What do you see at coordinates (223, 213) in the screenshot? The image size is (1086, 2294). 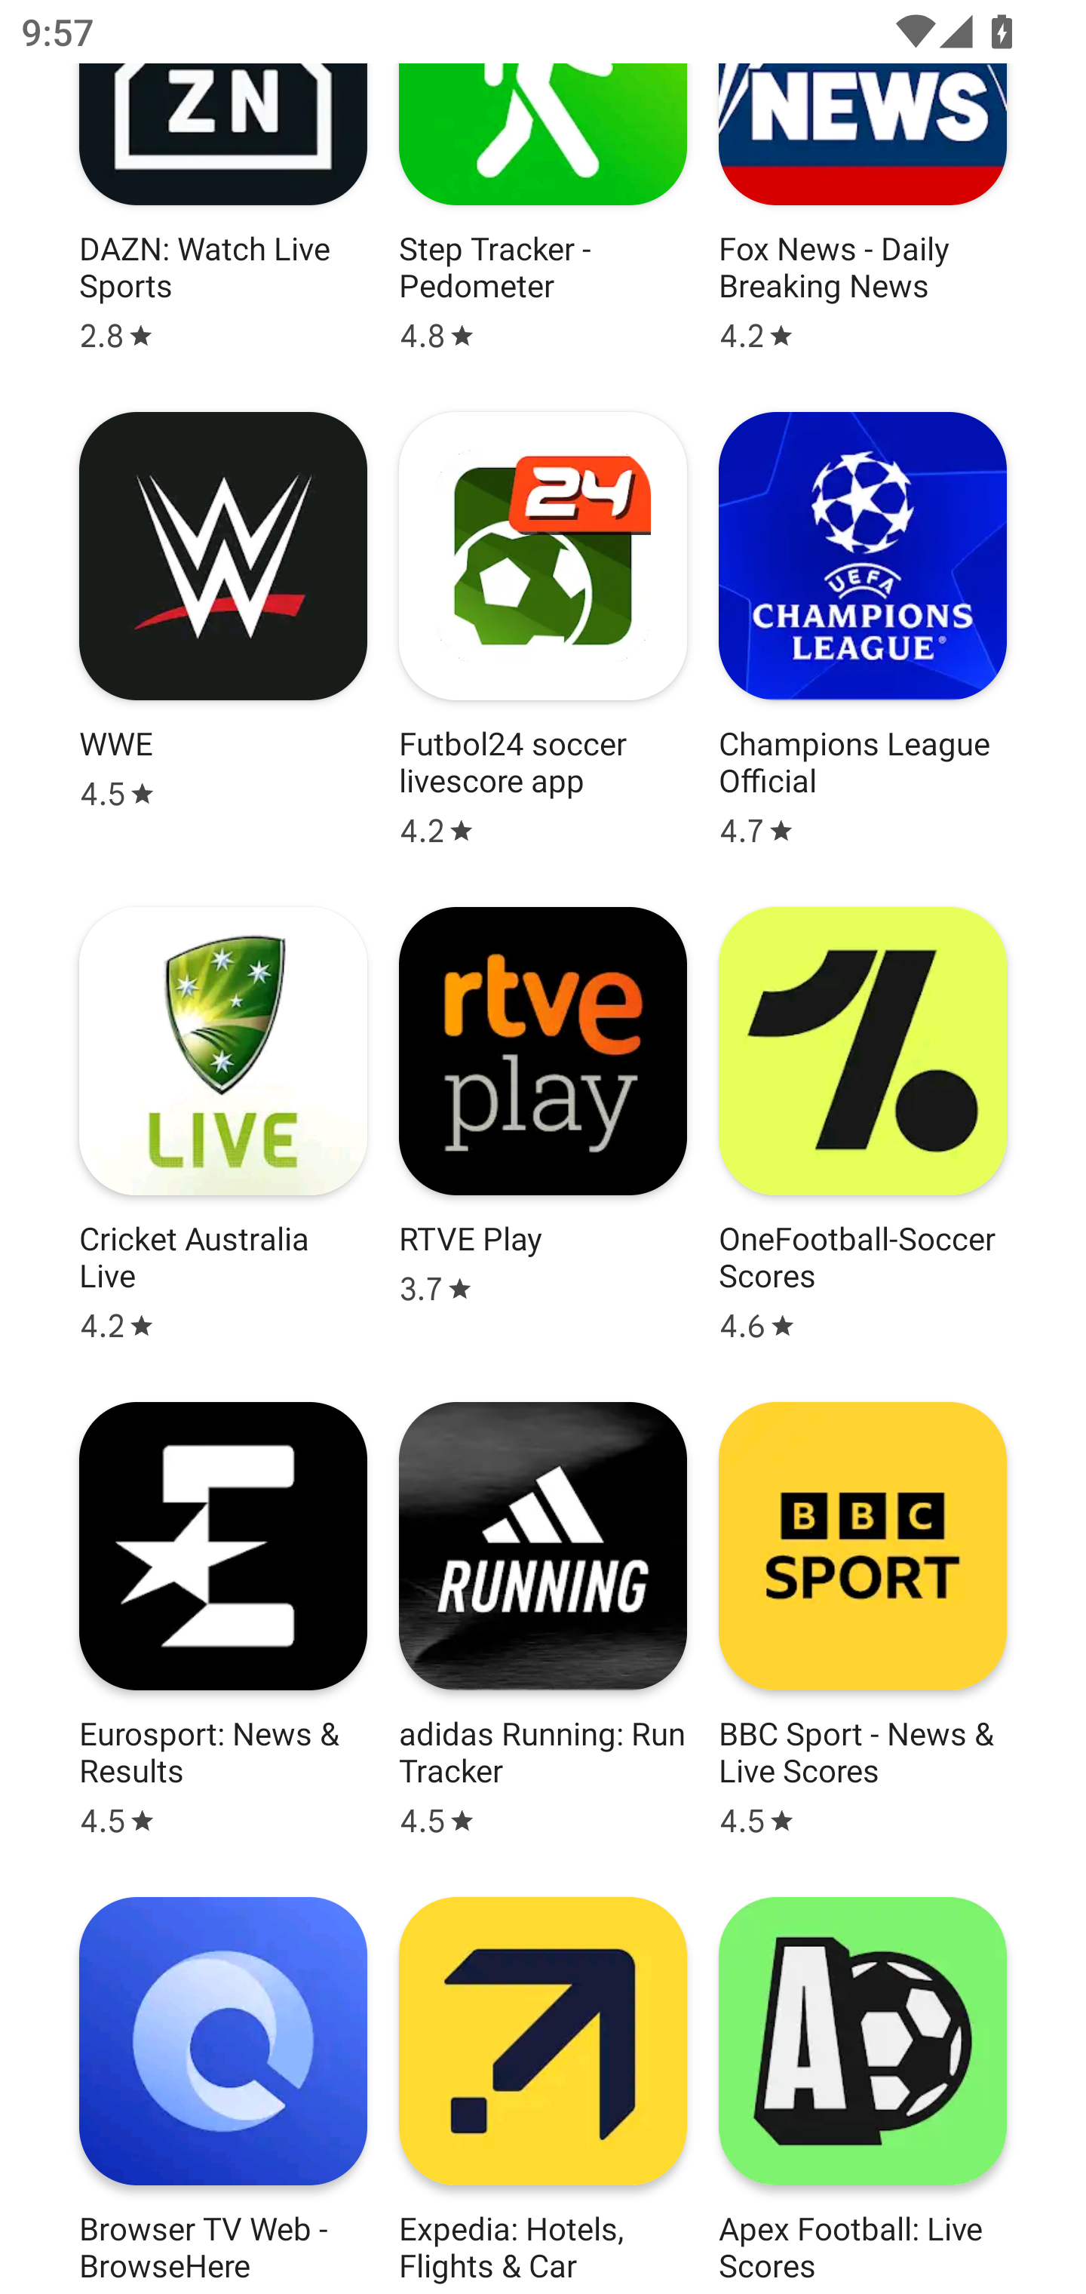 I see `App: DAZN: Watch Live Sports
Star rating: 2.8


` at bounding box center [223, 213].